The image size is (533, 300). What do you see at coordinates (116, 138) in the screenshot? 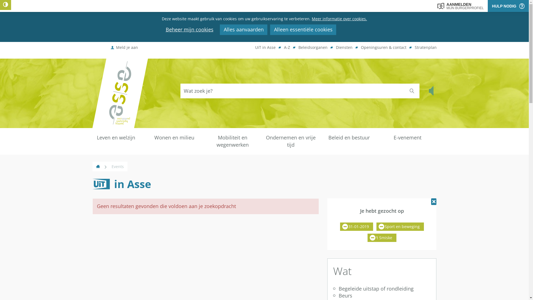
I see `Leven en welzijn` at bounding box center [116, 138].